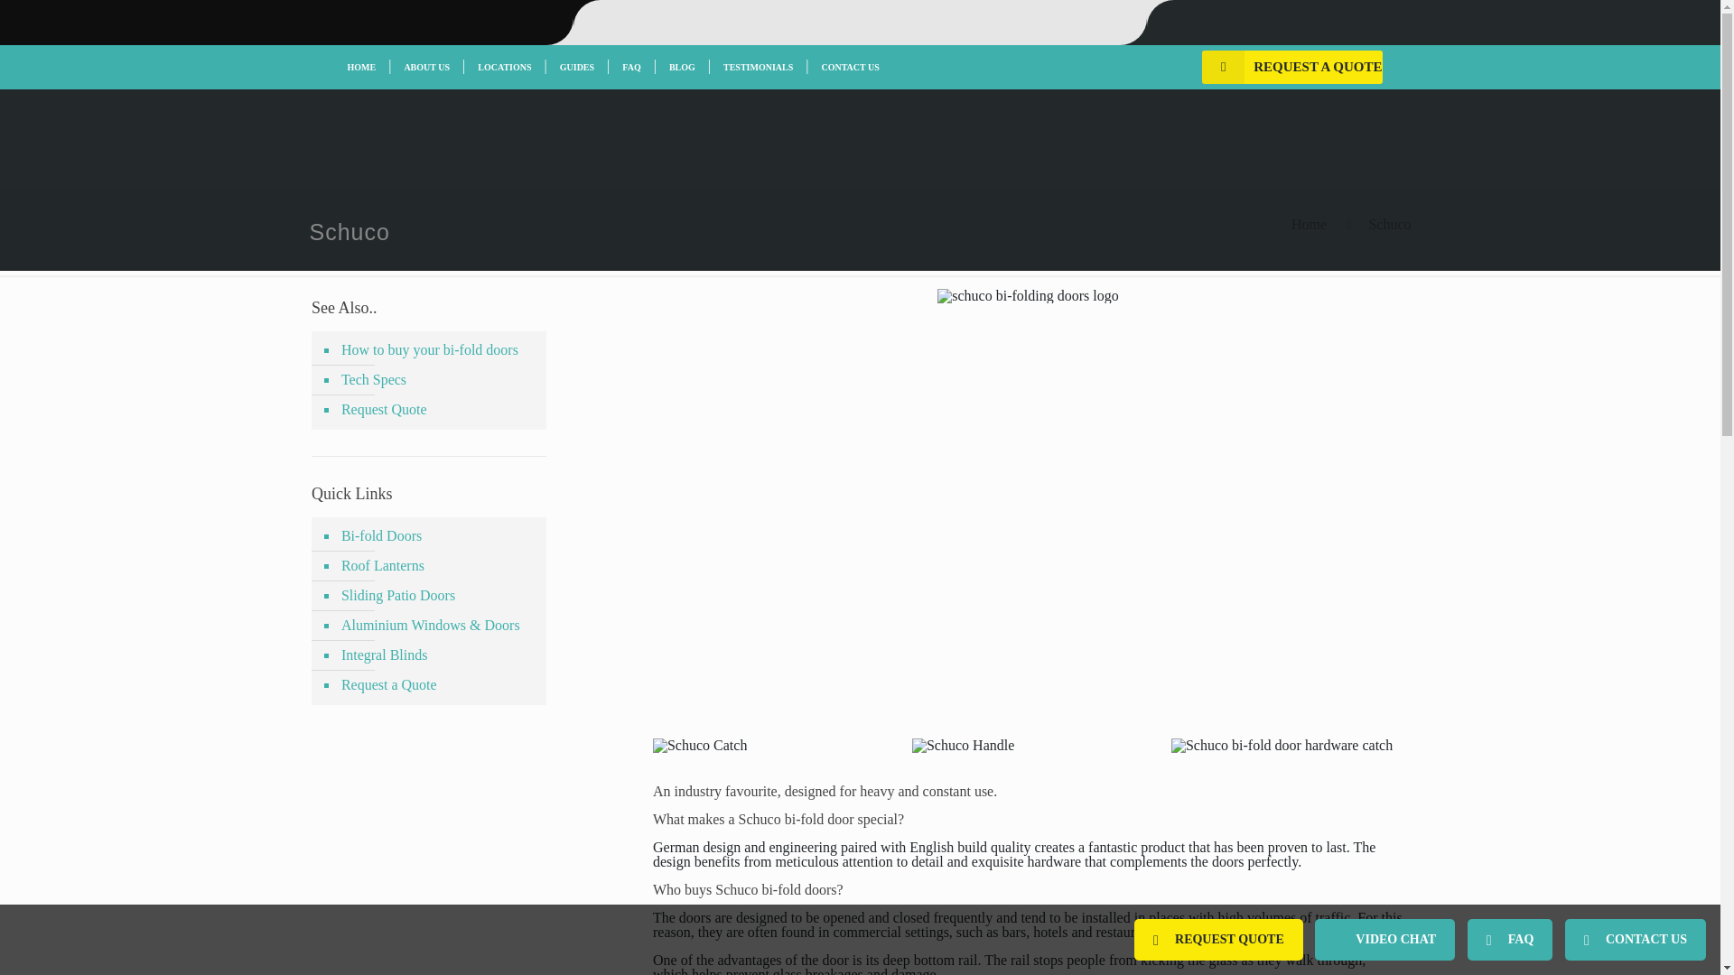  What do you see at coordinates (577, 67) in the screenshot?
I see `GUIDES` at bounding box center [577, 67].